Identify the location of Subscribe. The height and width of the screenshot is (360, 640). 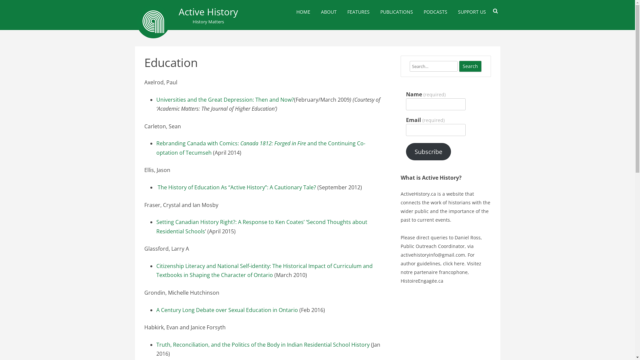
(429, 152).